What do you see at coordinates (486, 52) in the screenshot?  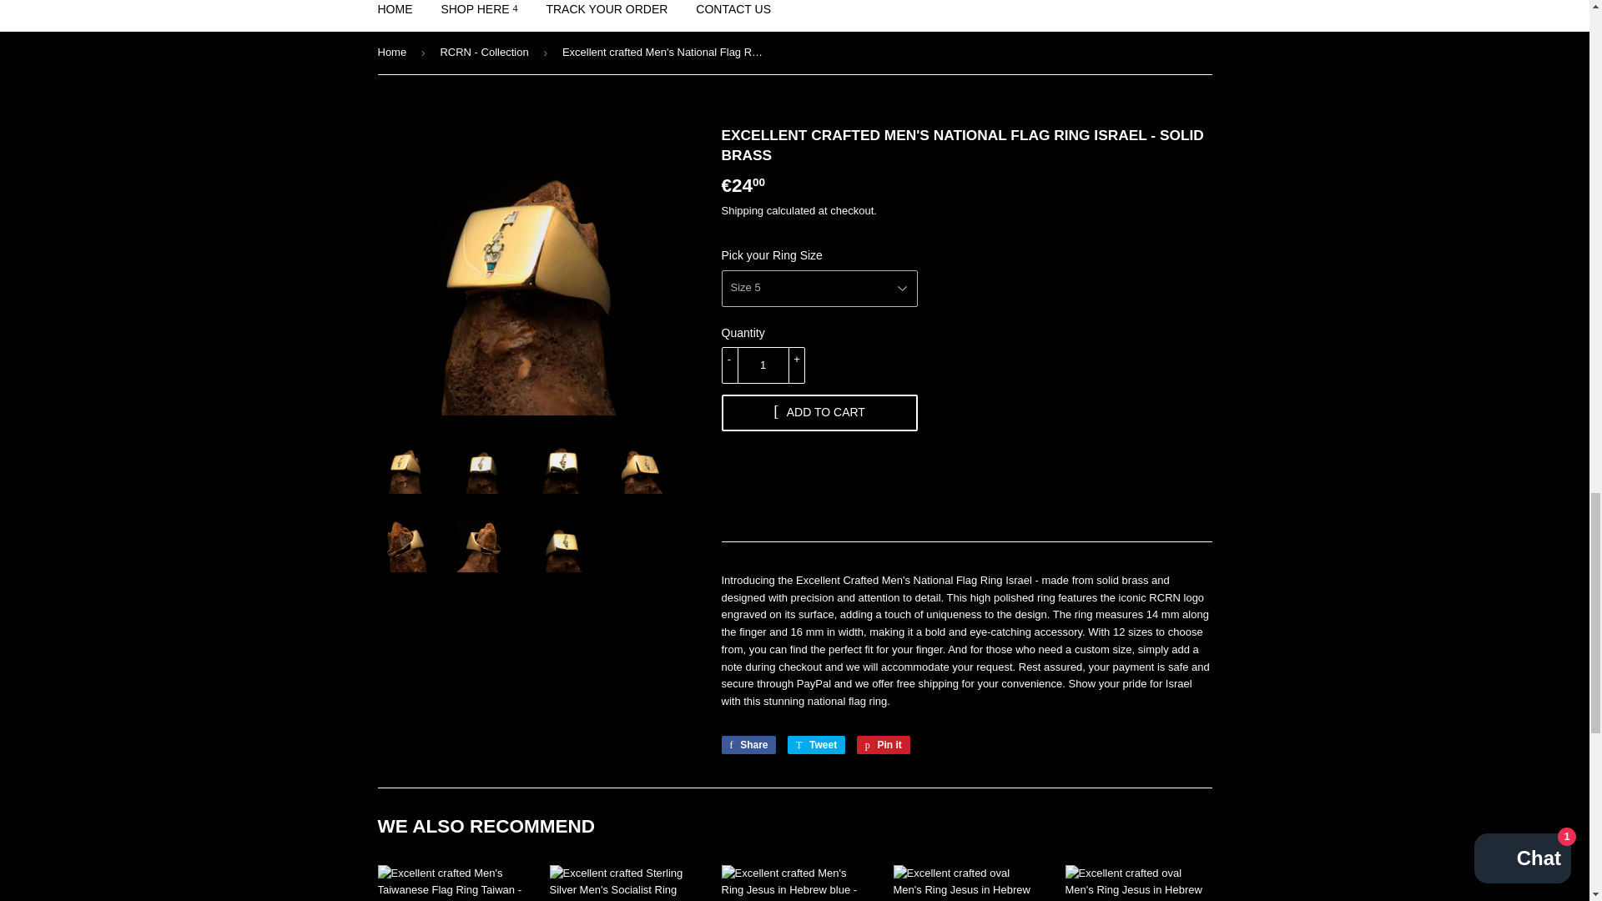 I see `RCRN - Collection` at bounding box center [486, 52].